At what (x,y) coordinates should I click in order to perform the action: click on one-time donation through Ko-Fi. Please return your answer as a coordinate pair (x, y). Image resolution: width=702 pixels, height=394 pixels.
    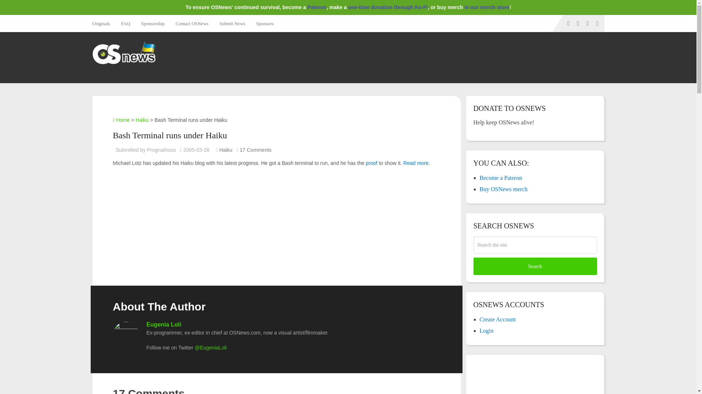
    Looking at the image, I should click on (388, 7).